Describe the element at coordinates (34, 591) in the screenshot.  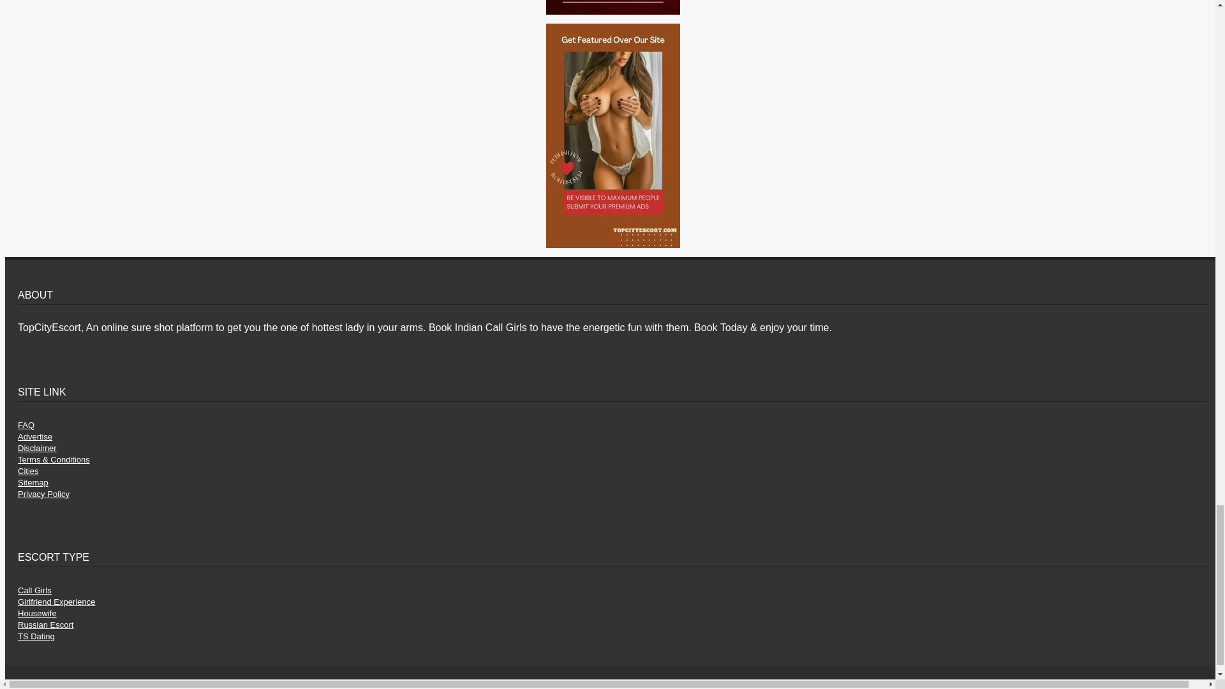
I see `Call Girls` at that location.